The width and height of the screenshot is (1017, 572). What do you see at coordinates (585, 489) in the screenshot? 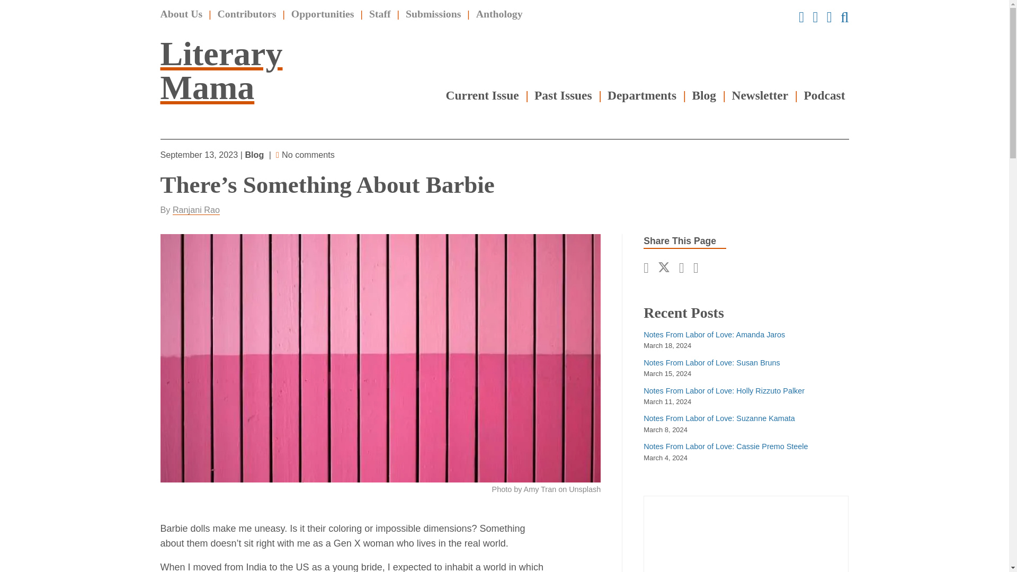
I see `Unsplash` at bounding box center [585, 489].